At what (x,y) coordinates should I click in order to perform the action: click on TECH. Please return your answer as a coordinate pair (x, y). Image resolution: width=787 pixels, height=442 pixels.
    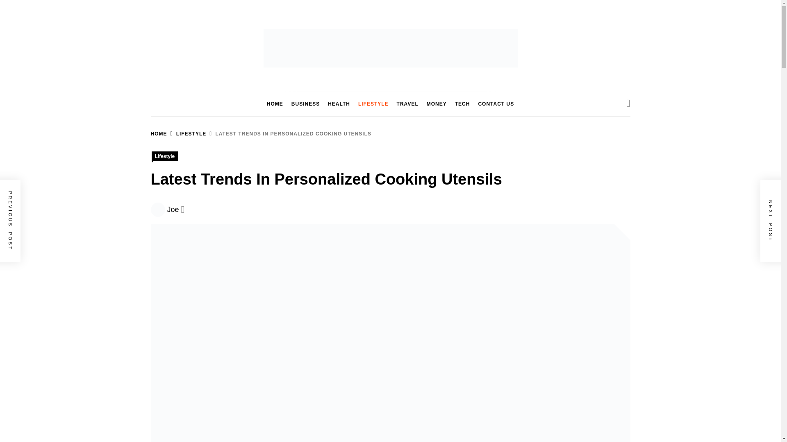
    Looking at the image, I should click on (462, 104).